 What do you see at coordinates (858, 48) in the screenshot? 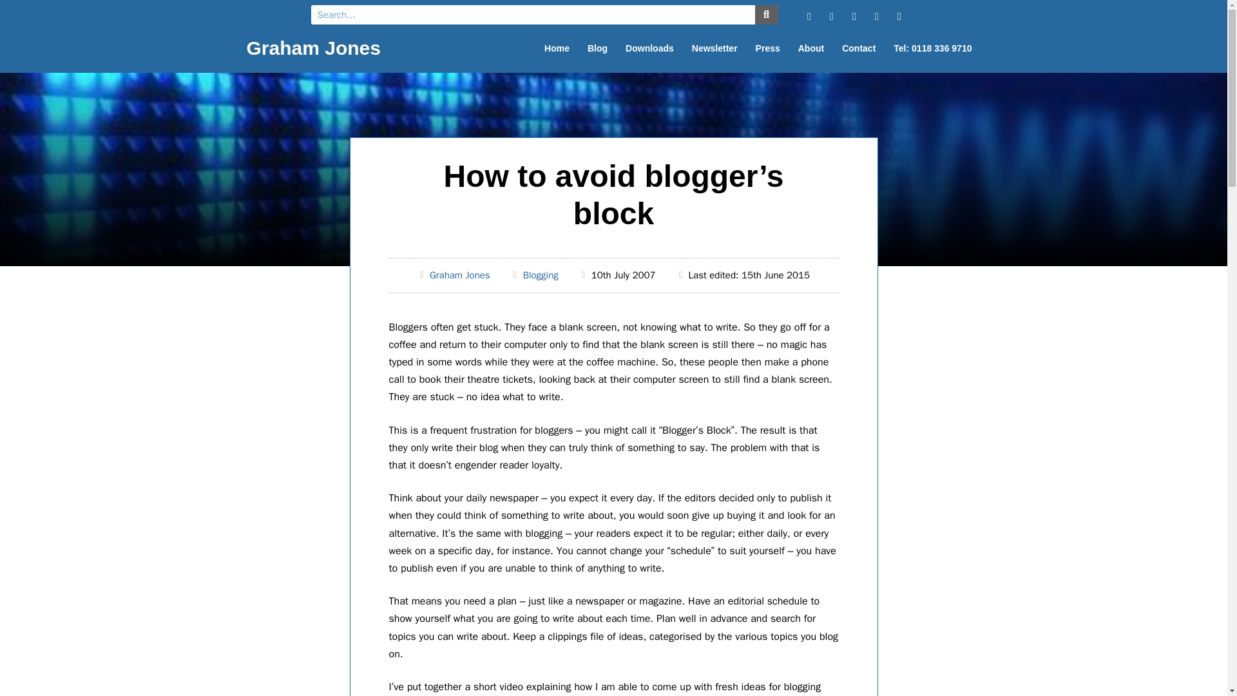
I see `Contact` at bounding box center [858, 48].